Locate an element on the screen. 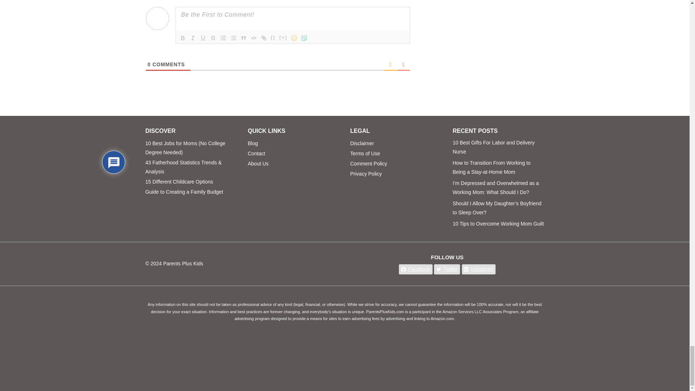 This screenshot has height=391, width=695. Ordered List is located at coordinates (223, 38).